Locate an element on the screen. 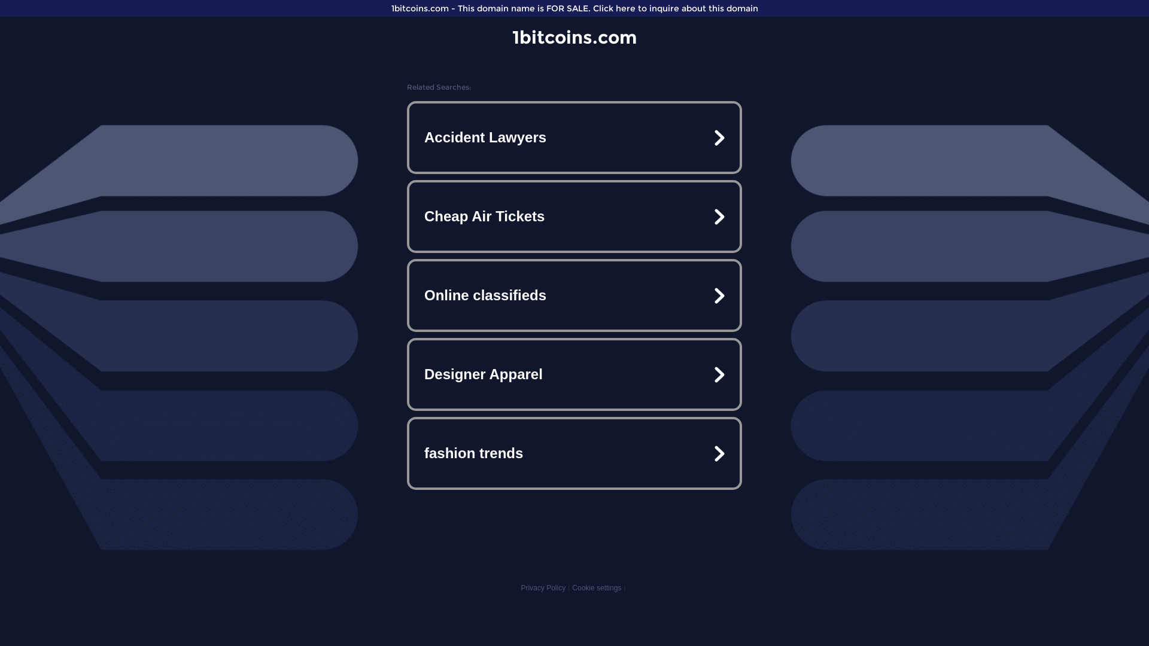  Cheap Air Tickets is located at coordinates (574, 217).